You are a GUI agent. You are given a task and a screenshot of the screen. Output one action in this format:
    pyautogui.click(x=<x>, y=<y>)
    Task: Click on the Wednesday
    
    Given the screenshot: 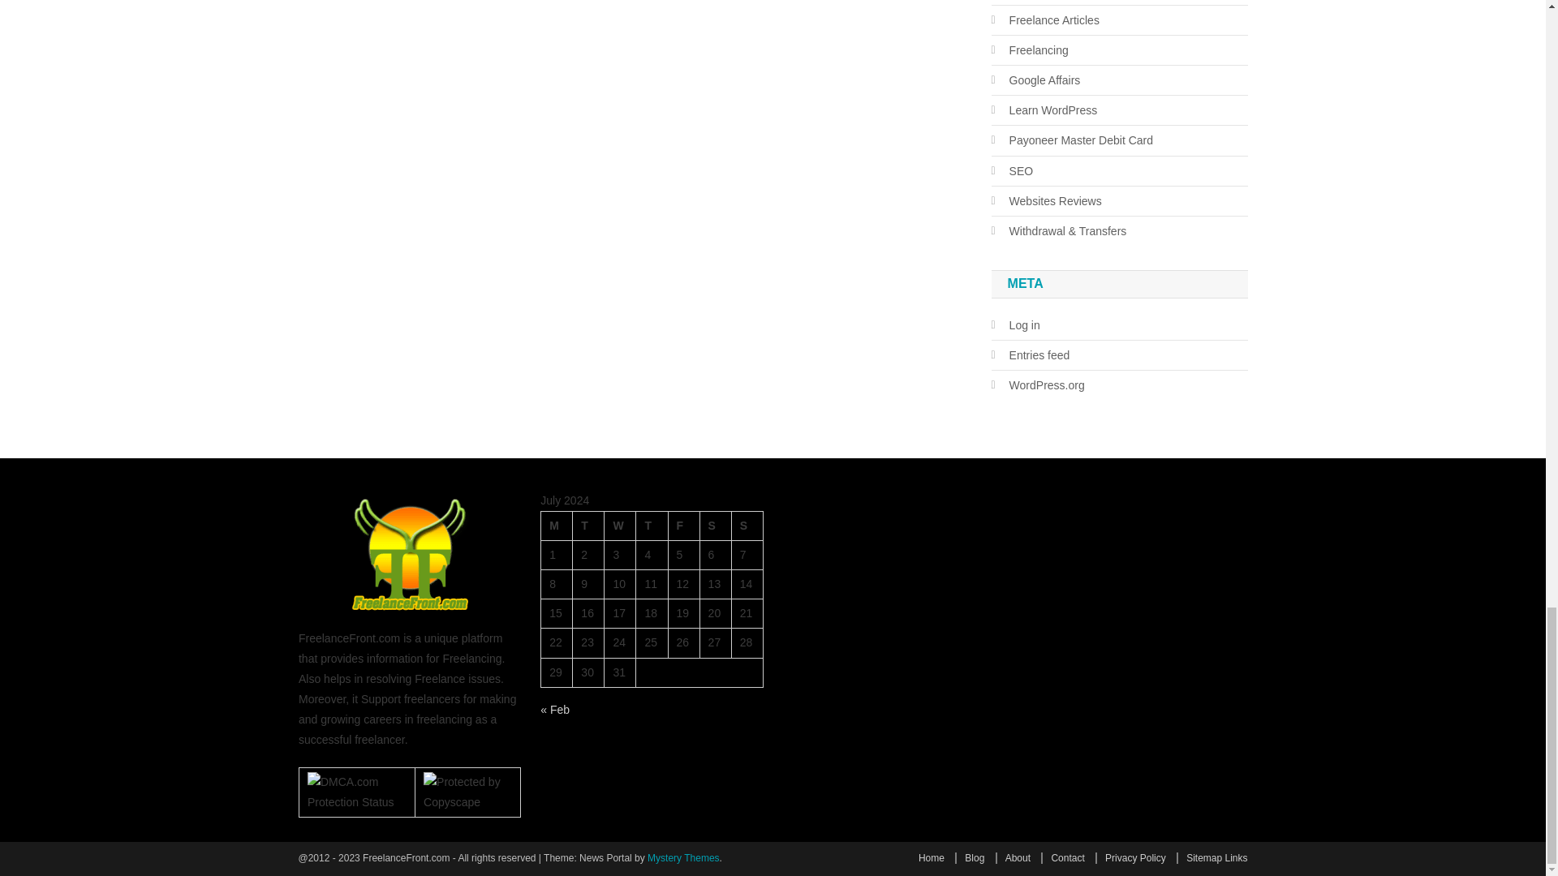 What is the action you would take?
    pyautogui.click(x=620, y=526)
    